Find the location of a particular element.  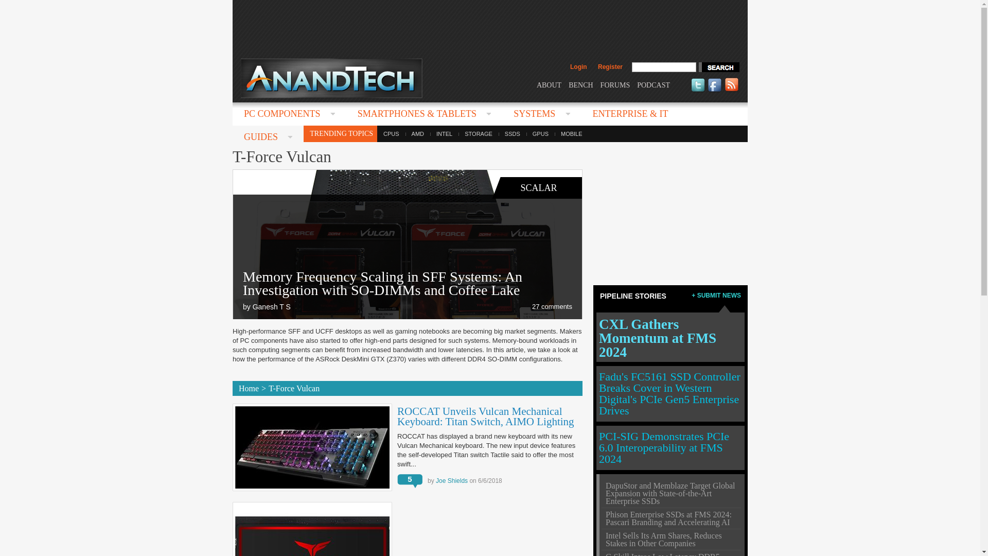

ABOUT is located at coordinates (549, 84).